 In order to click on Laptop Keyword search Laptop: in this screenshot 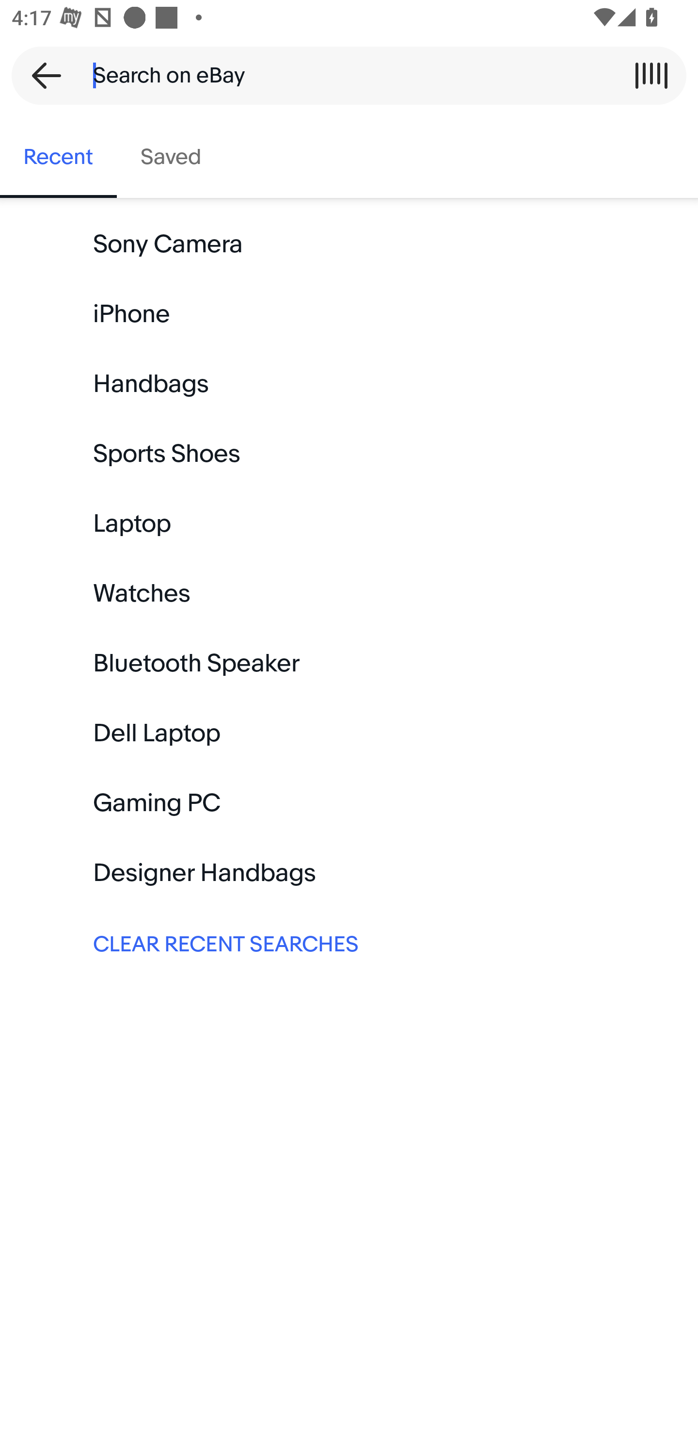, I will do `click(349, 524)`.